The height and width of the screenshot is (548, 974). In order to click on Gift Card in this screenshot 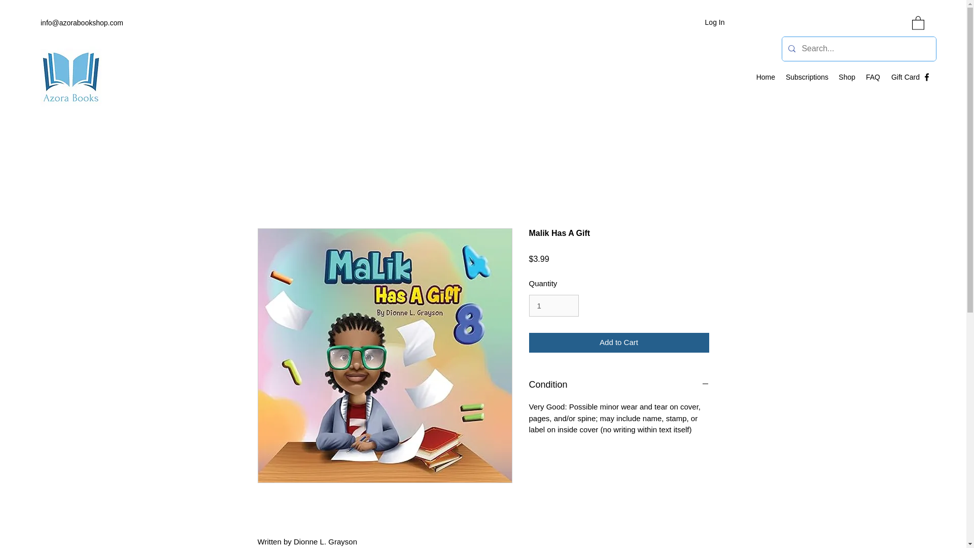, I will do `click(905, 77)`.